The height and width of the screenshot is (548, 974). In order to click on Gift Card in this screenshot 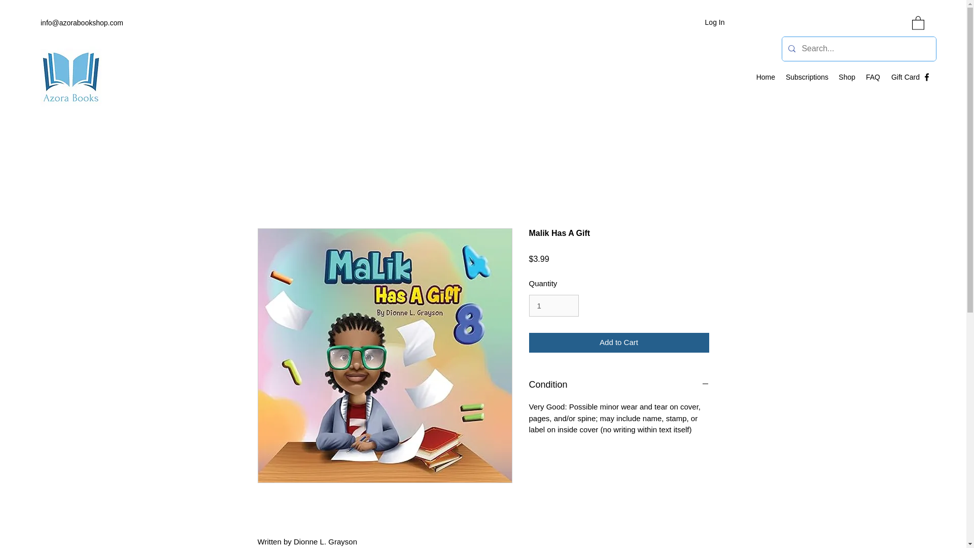, I will do `click(905, 77)`.